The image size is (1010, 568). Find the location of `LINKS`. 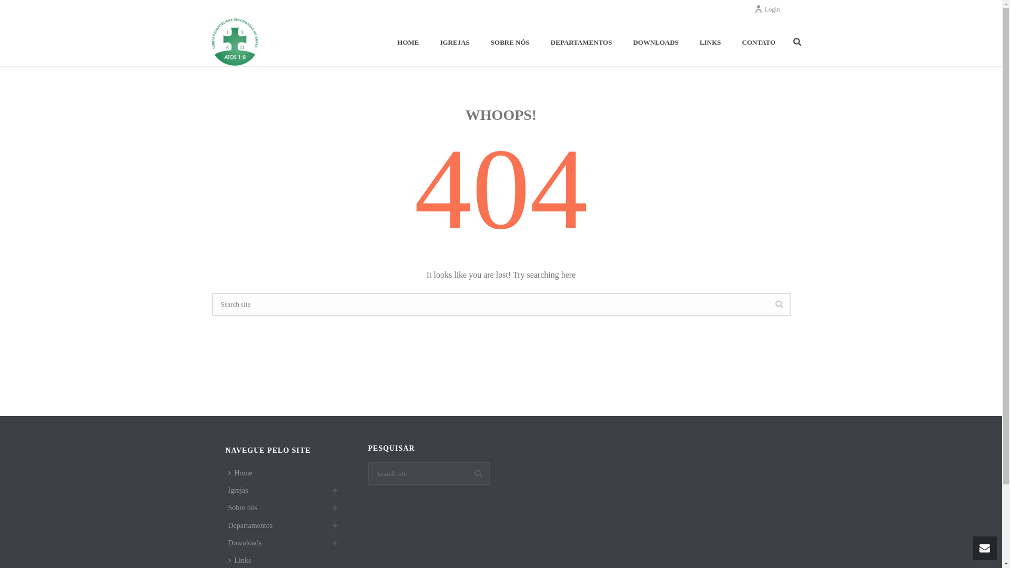

LINKS is located at coordinates (710, 42).